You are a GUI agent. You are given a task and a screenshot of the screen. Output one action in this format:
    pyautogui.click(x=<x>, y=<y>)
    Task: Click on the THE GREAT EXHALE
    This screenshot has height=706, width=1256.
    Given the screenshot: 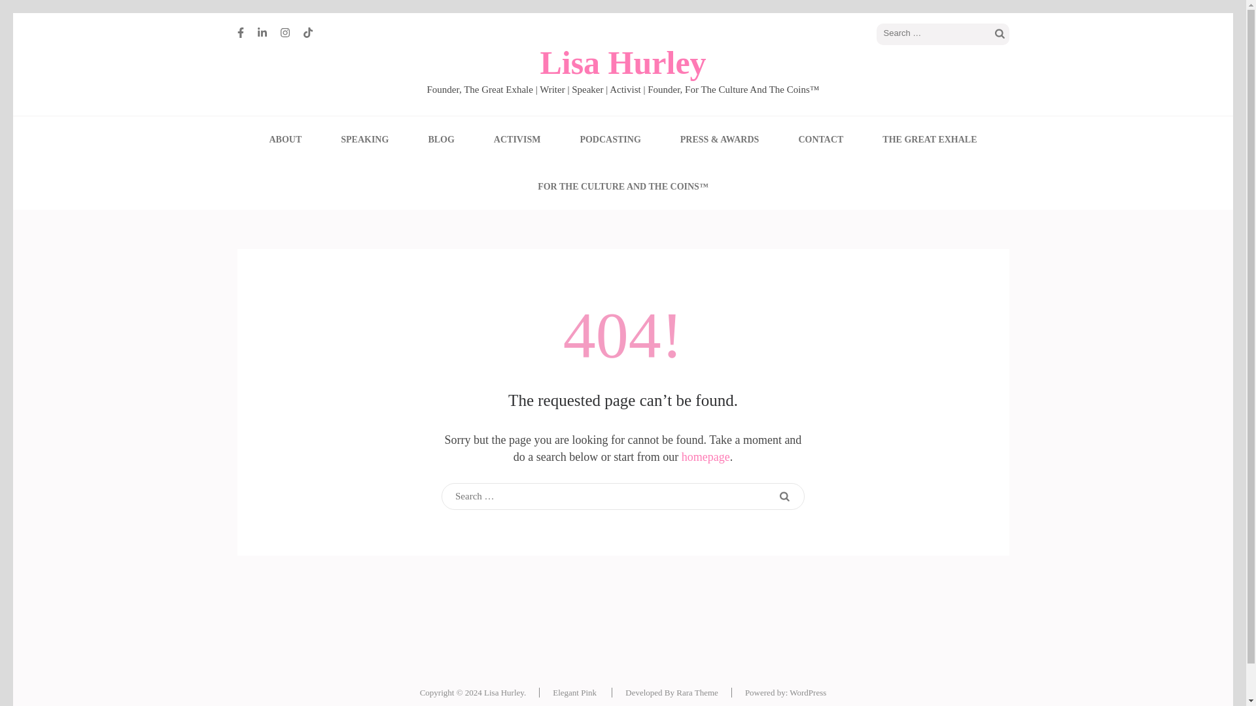 What is the action you would take?
    pyautogui.click(x=930, y=139)
    